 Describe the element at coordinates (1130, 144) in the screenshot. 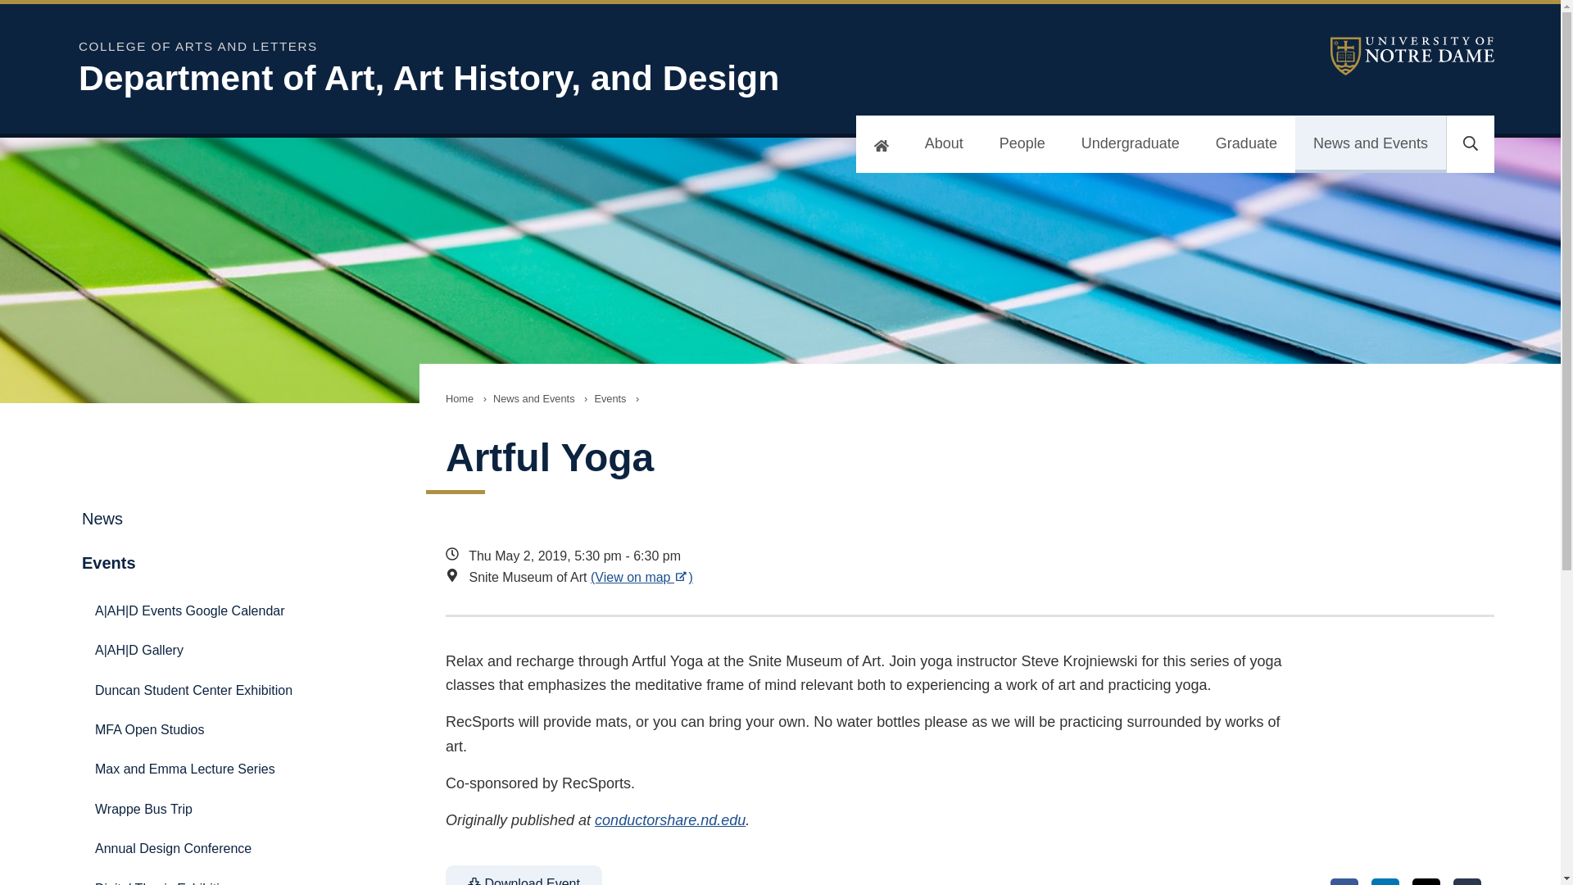

I see `Undergraduate` at that location.